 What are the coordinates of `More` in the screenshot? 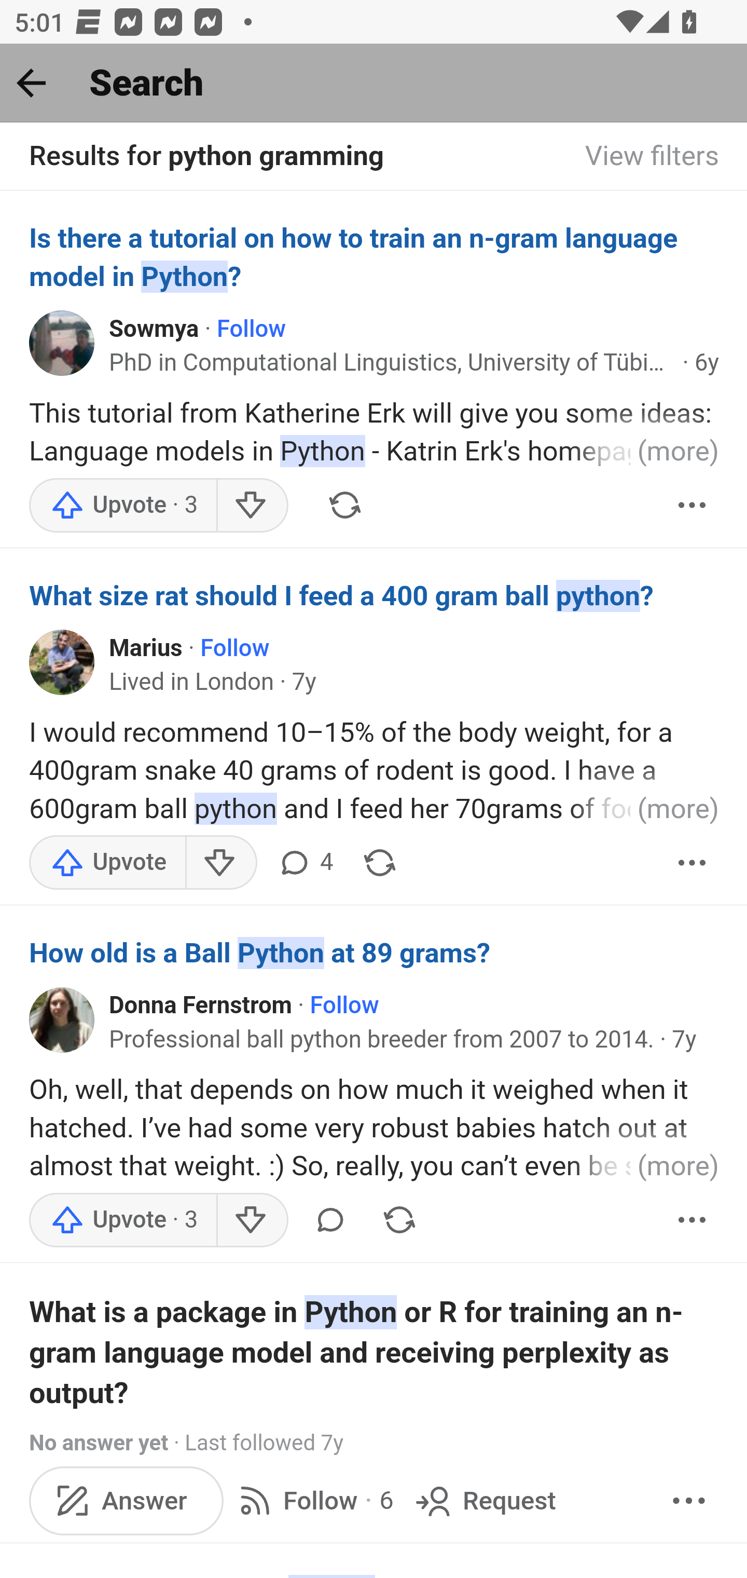 It's located at (689, 1500).